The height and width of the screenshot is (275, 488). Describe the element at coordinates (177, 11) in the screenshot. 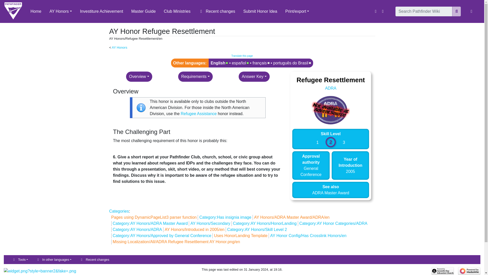

I see `Club Ministries` at that location.